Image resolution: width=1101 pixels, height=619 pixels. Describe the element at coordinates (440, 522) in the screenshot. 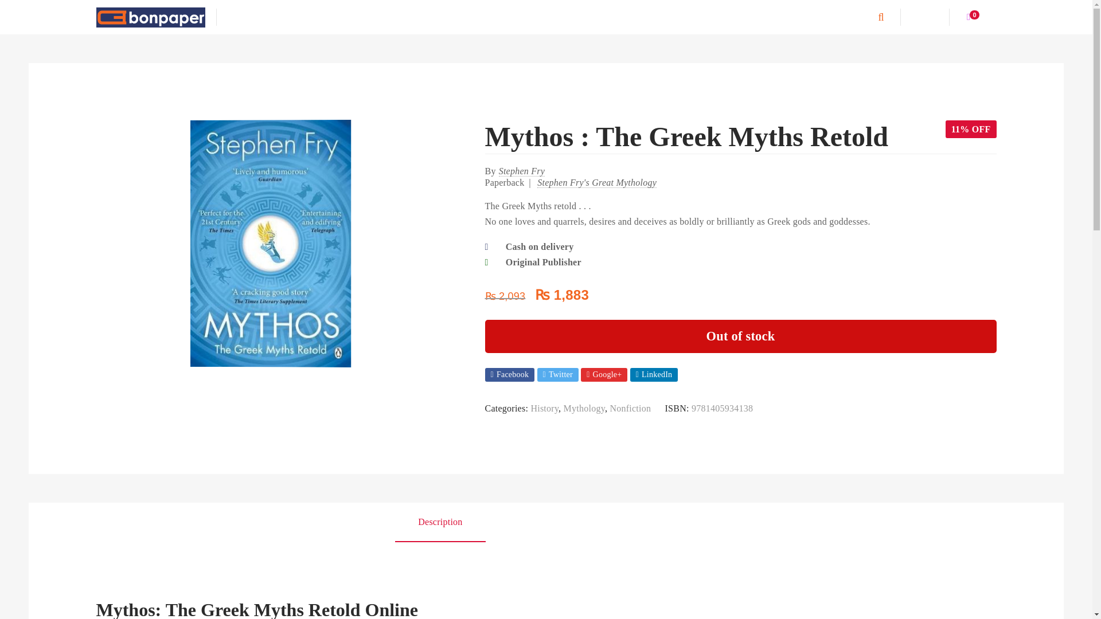

I see `Description` at that location.